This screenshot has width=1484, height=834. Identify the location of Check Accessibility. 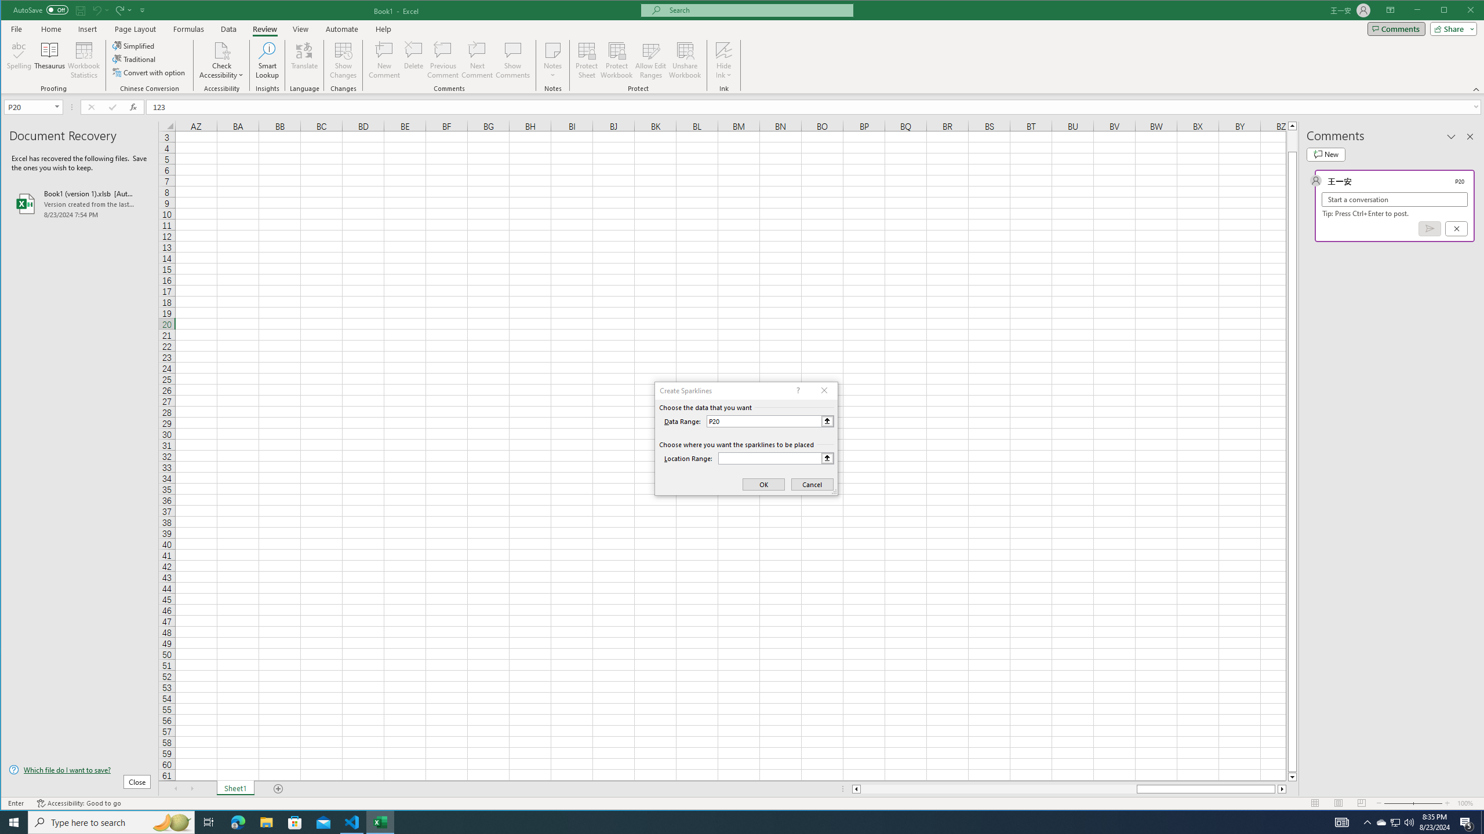
(221, 60).